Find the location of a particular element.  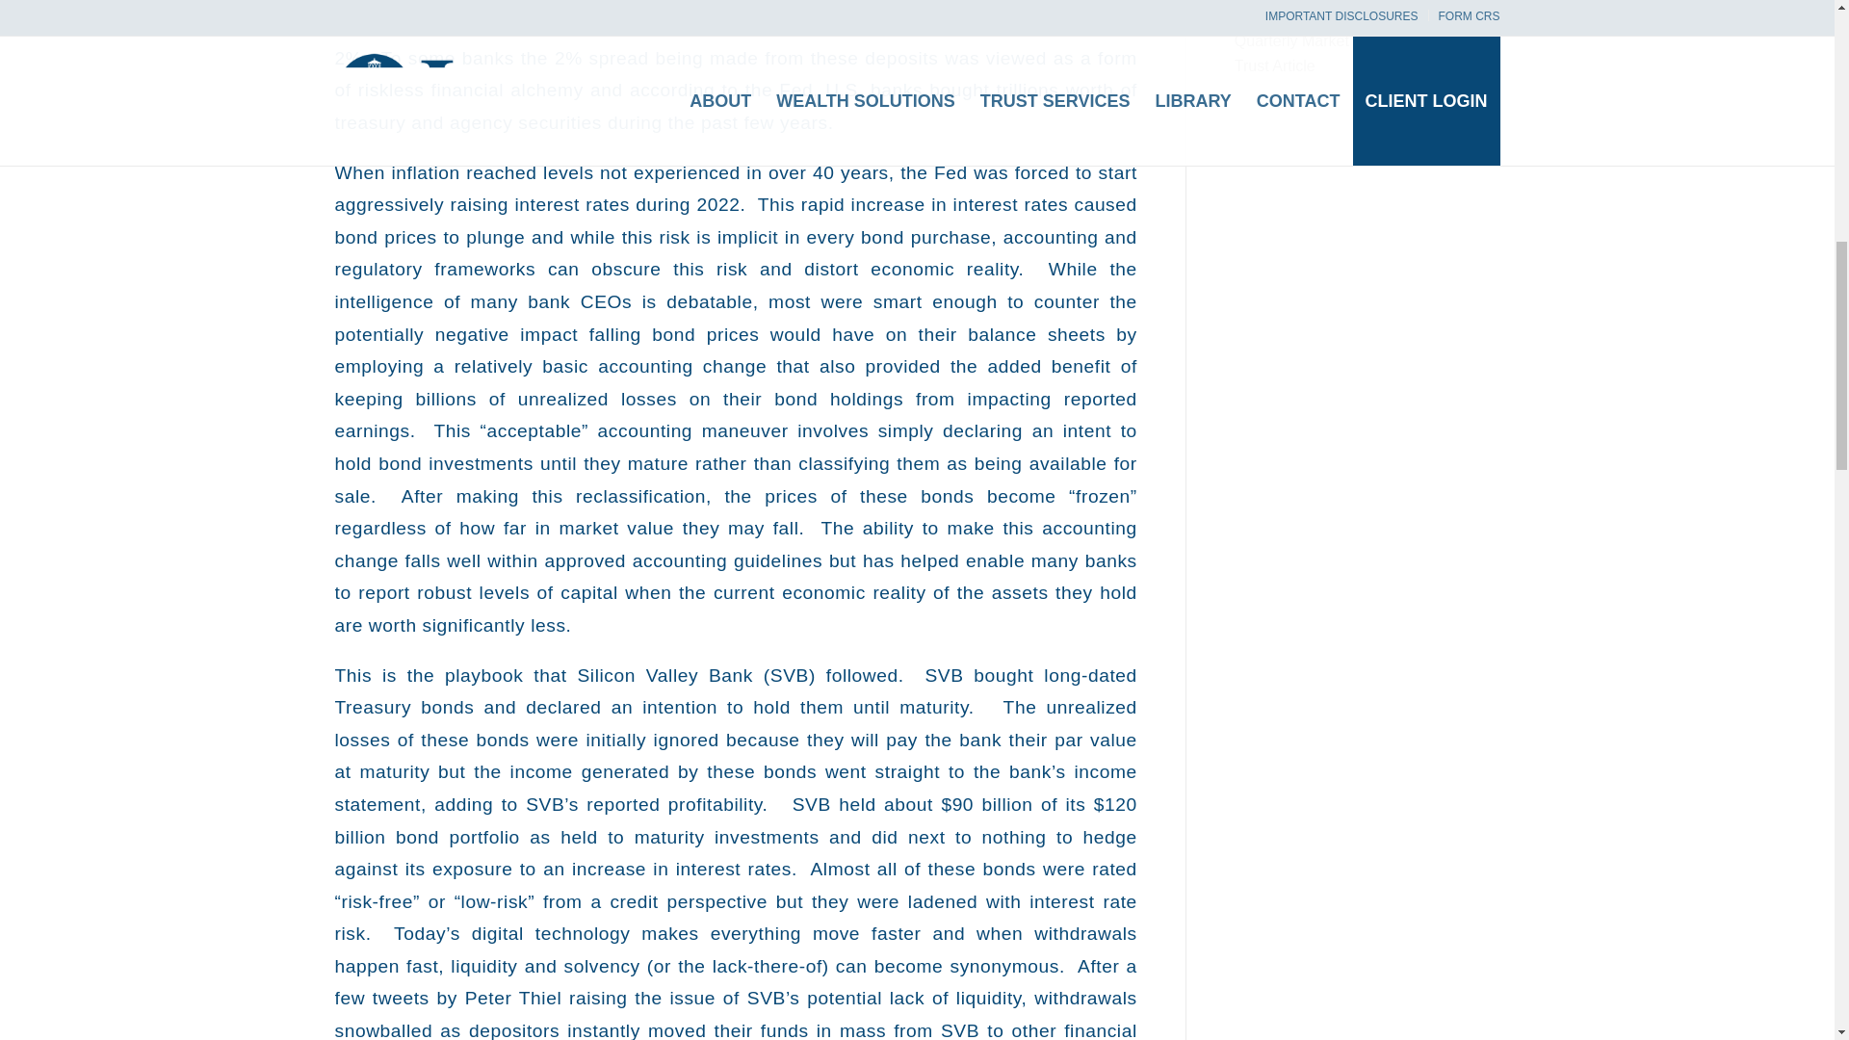

Quarterly Market Commentary is located at coordinates (1339, 40).